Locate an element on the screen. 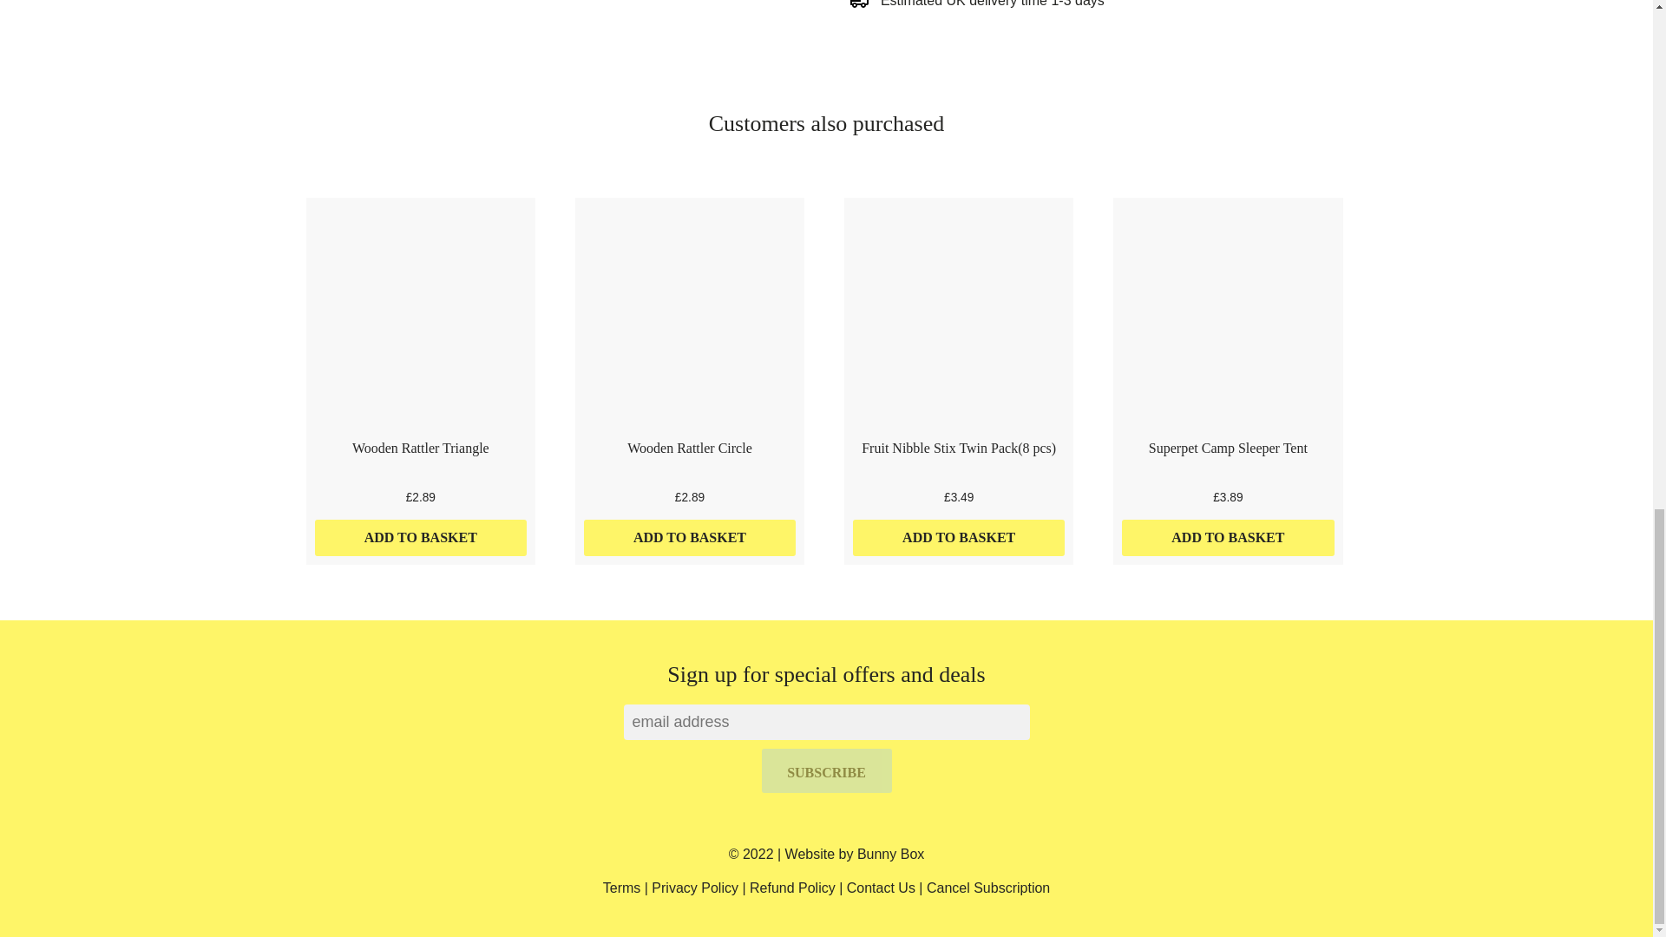 The image size is (1666, 937). Subscribe is located at coordinates (826, 770).